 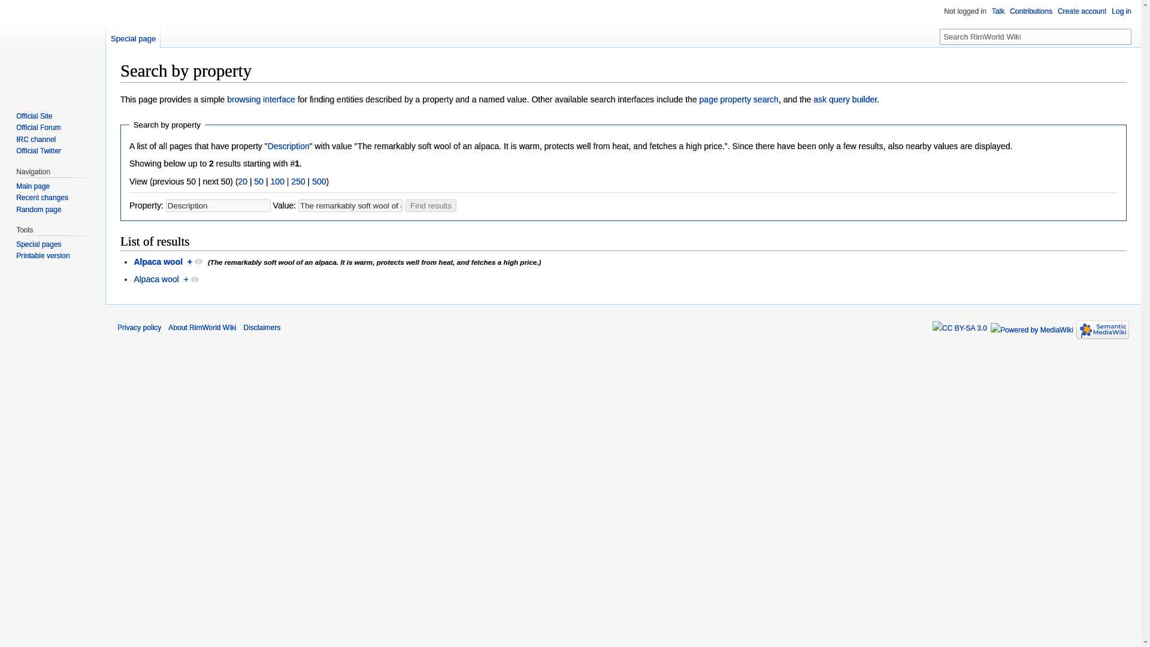 What do you see at coordinates (431, 205) in the screenshot?
I see `Find results` at bounding box center [431, 205].